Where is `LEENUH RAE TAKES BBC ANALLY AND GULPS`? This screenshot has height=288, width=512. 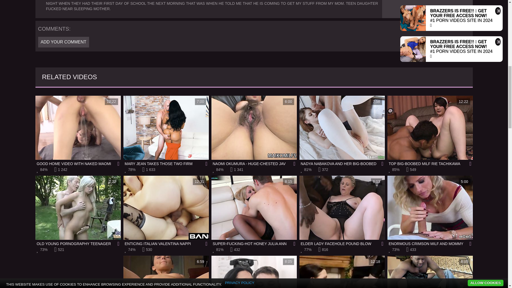 LEENUH RAE TAKES BBC ANALLY AND GULPS is located at coordinates (430, 131).